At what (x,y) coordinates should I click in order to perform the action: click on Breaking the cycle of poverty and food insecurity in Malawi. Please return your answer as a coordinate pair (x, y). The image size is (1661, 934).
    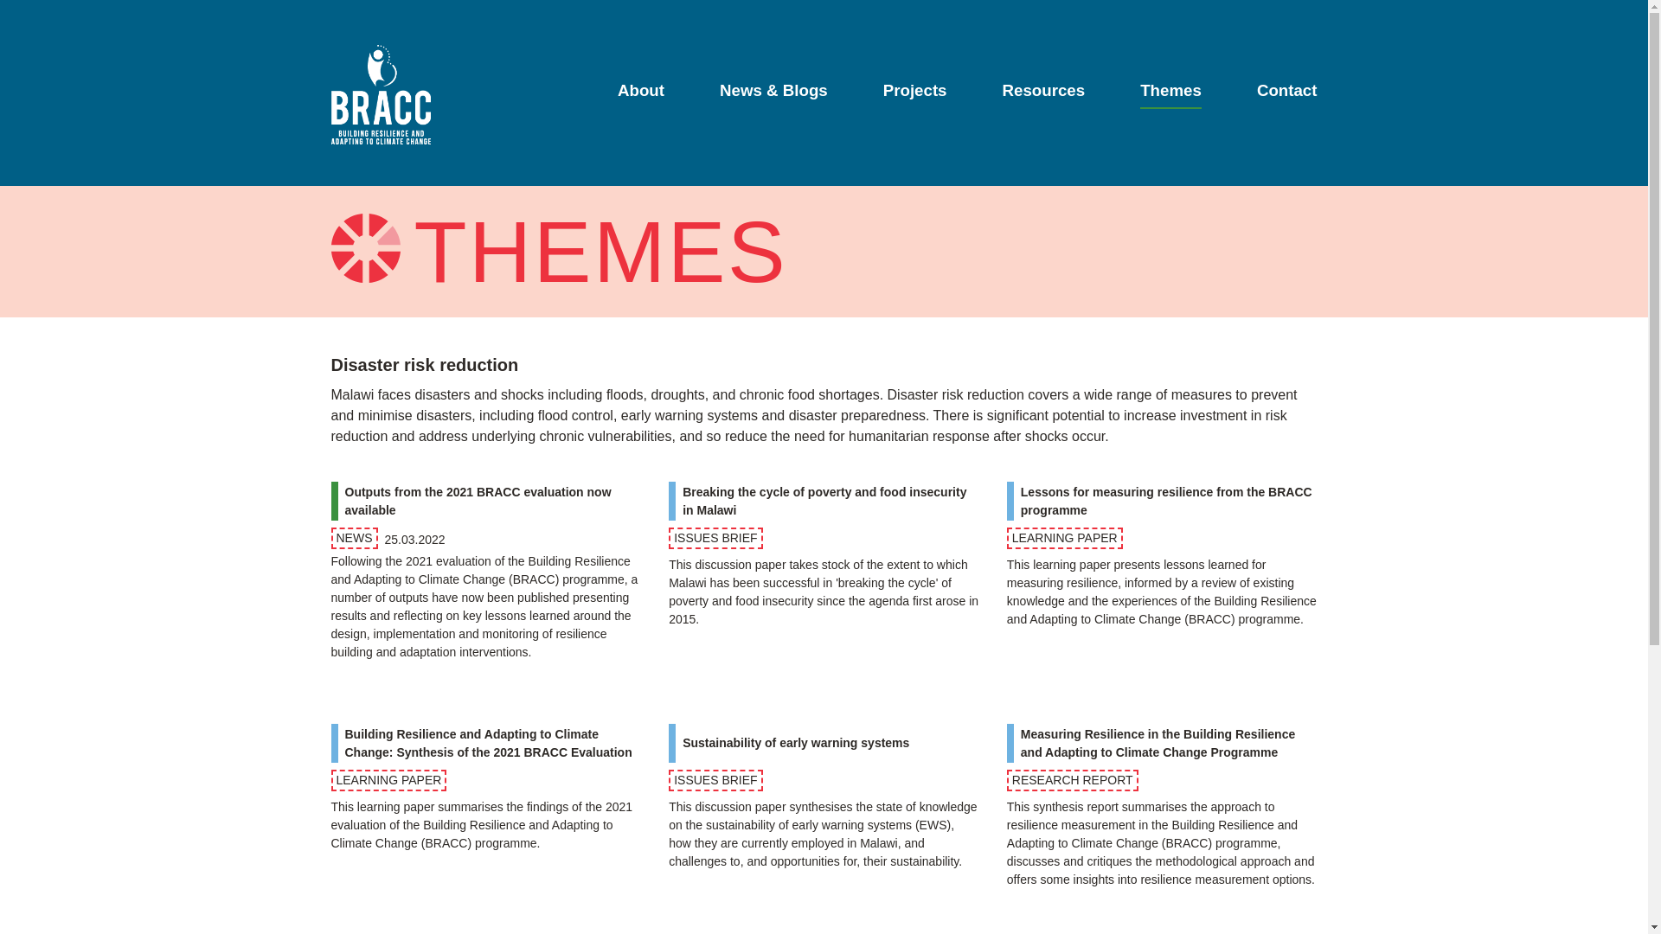
    Looking at the image, I should click on (830, 502).